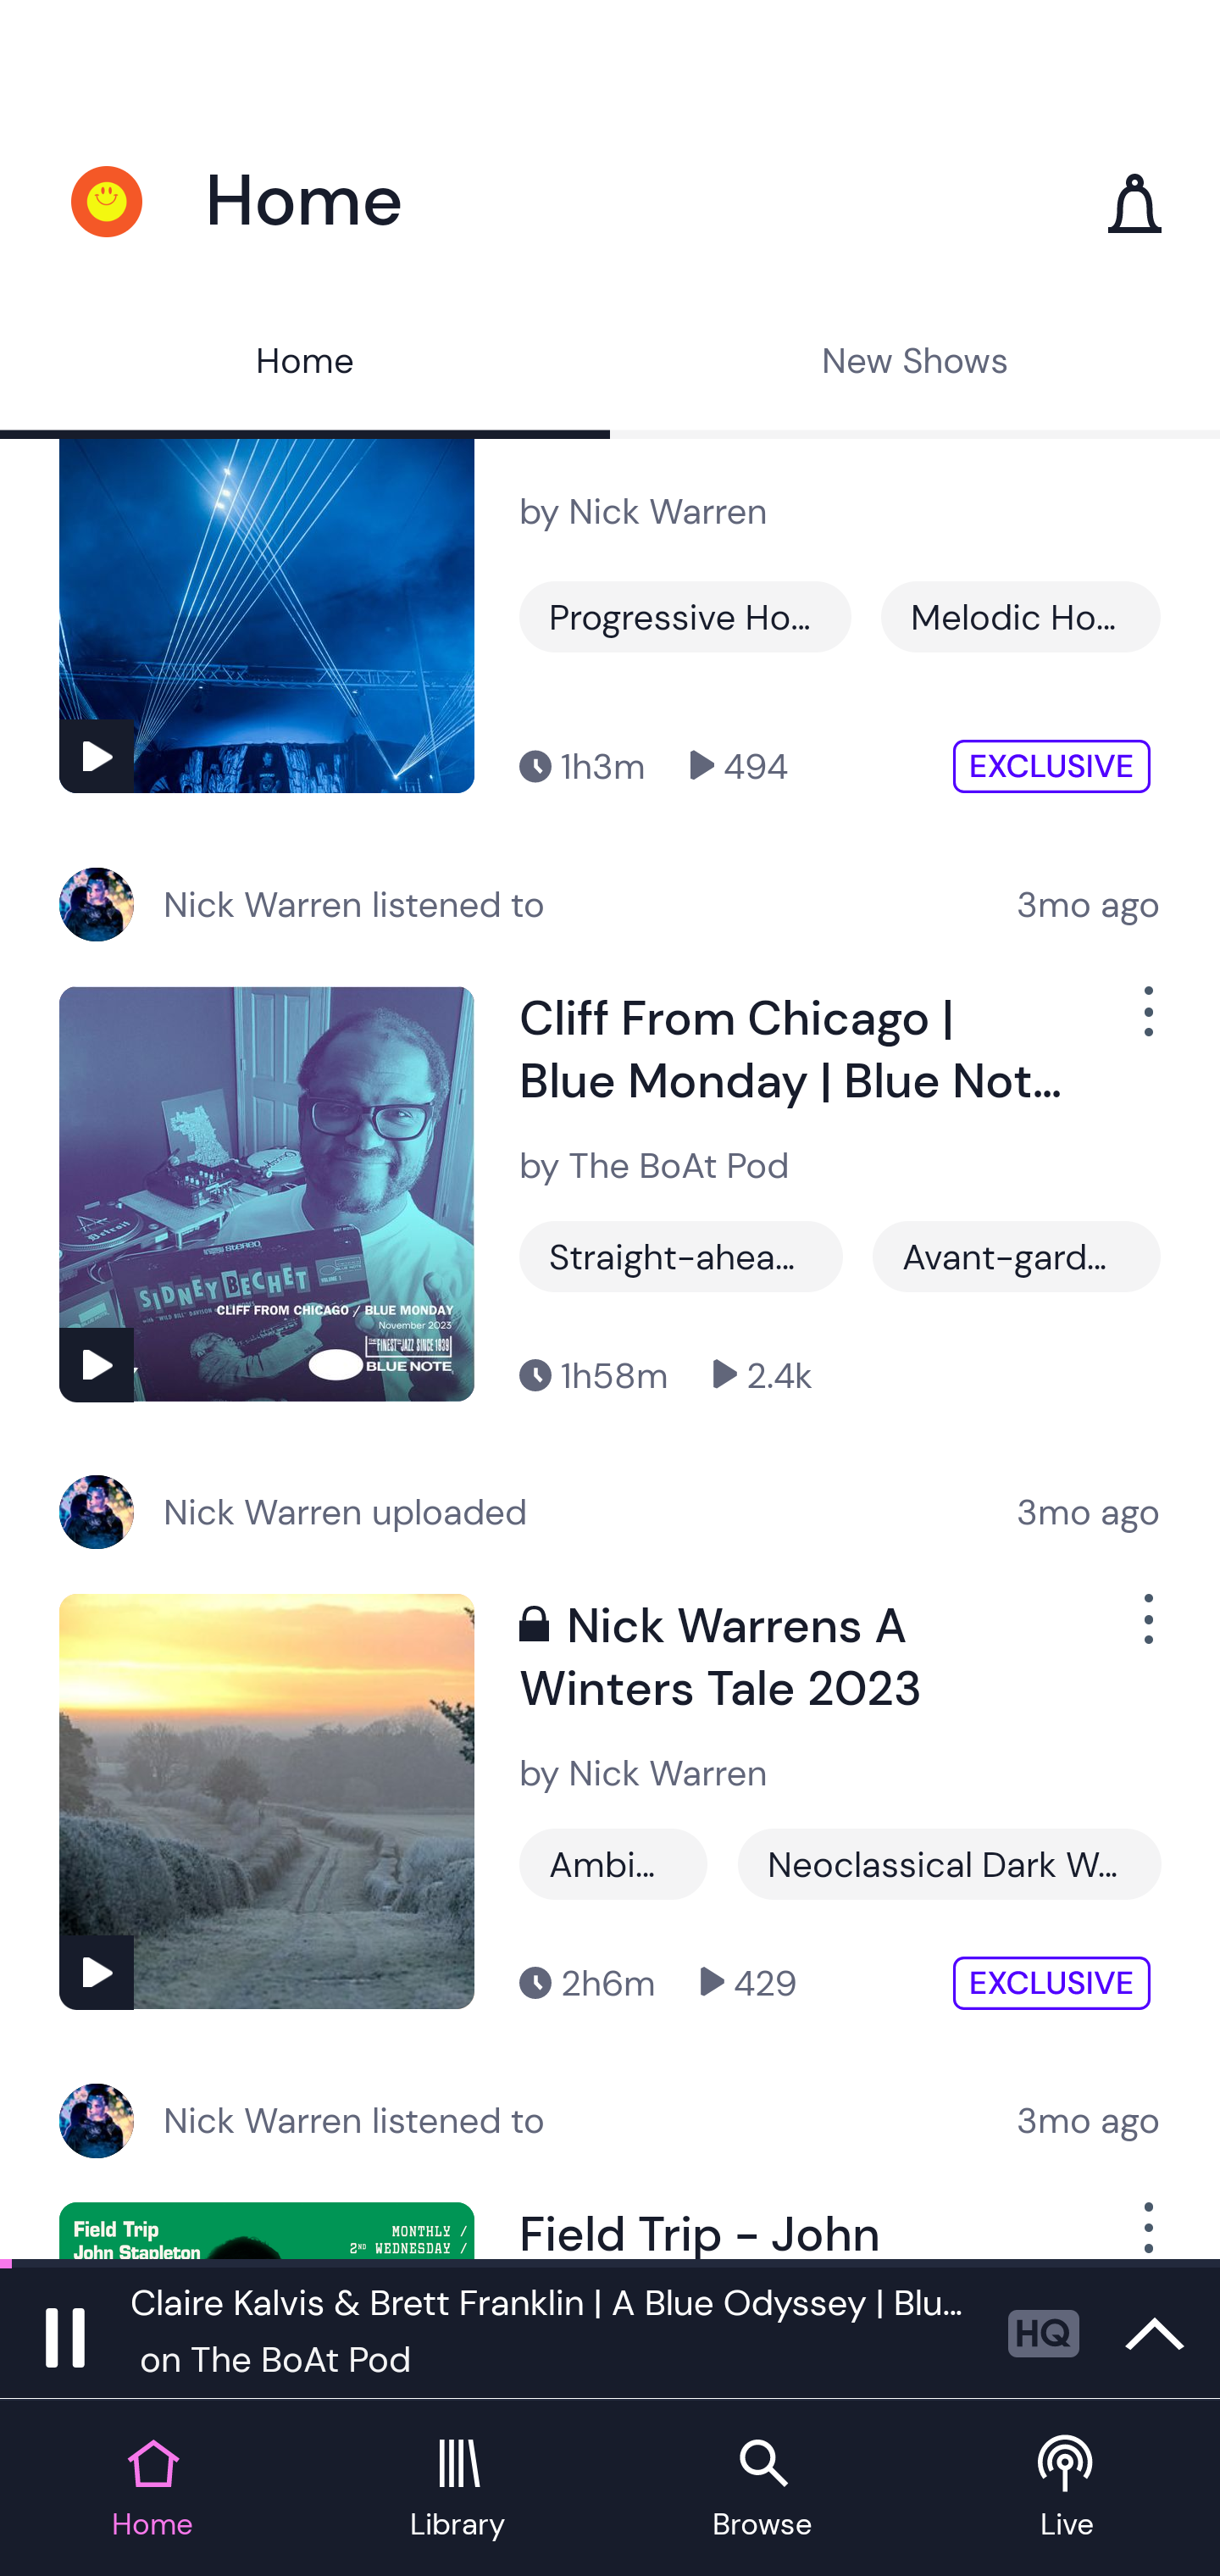 The image size is (1220, 2576). What do you see at coordinates (1016, 1257) in the screenshot?
I see `Avant-garde Jazz` at bounding box center [1016, 1257].